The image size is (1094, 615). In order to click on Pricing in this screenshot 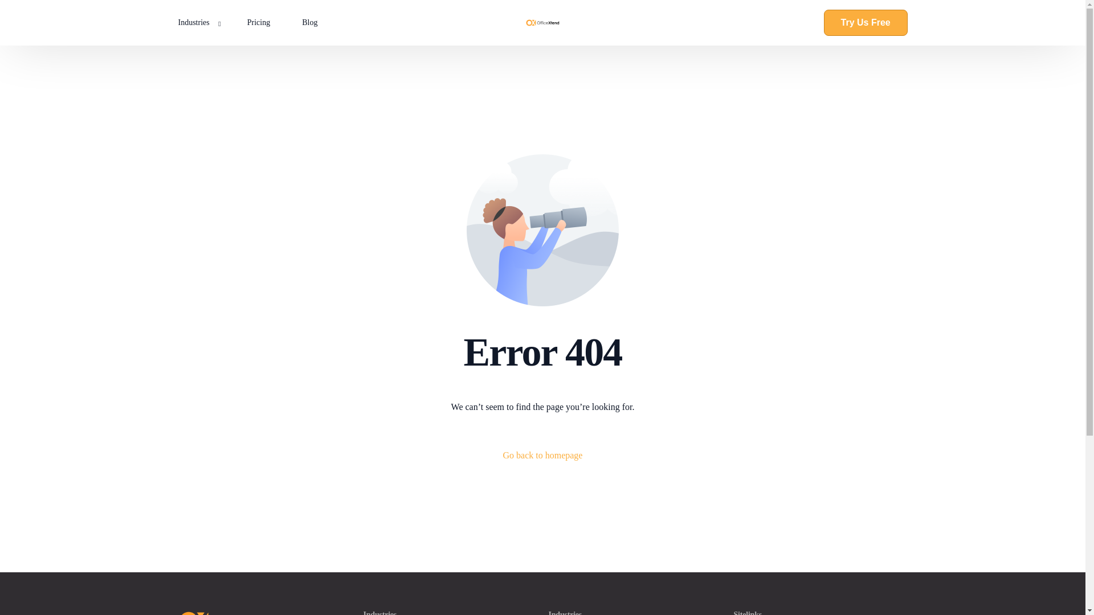, I will do `click(258, 23)`.